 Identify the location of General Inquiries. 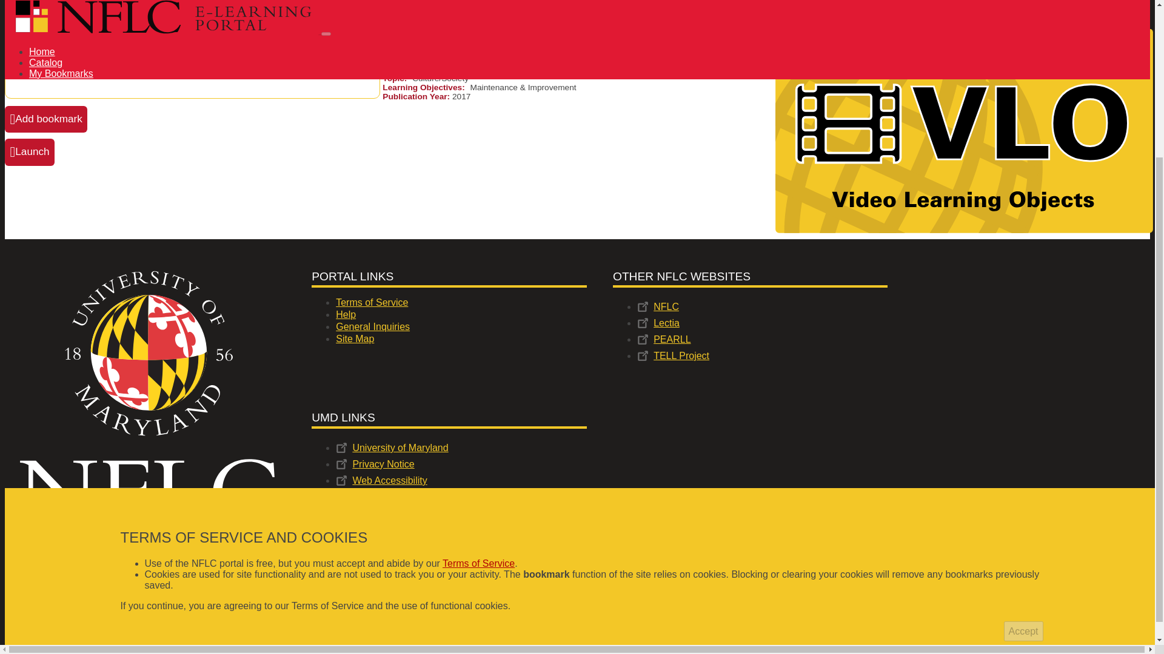
(461, 327).